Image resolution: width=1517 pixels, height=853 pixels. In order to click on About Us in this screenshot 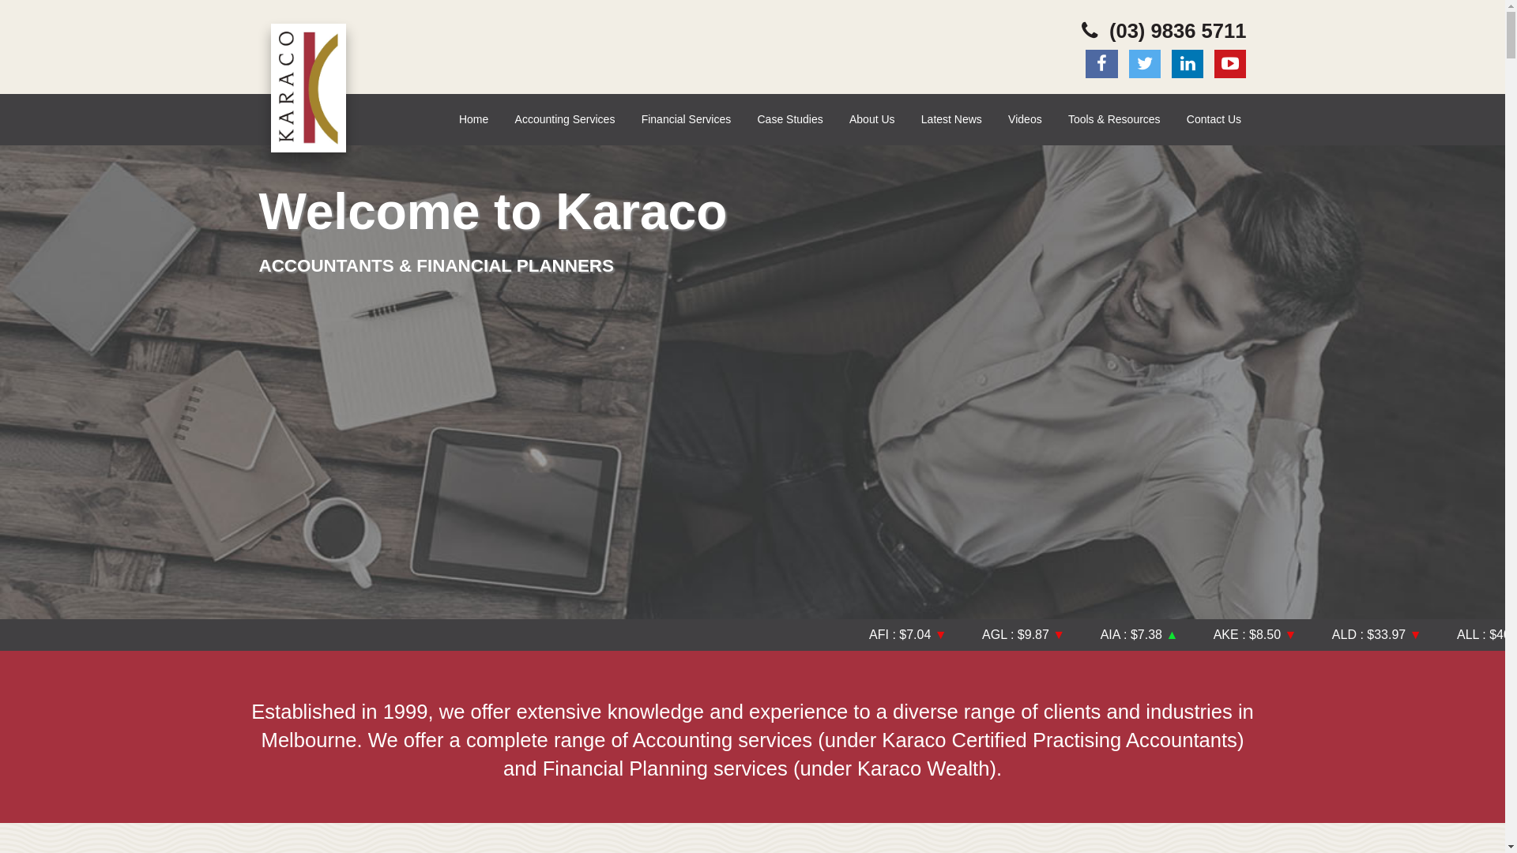, I will do `click(872, 119)`.